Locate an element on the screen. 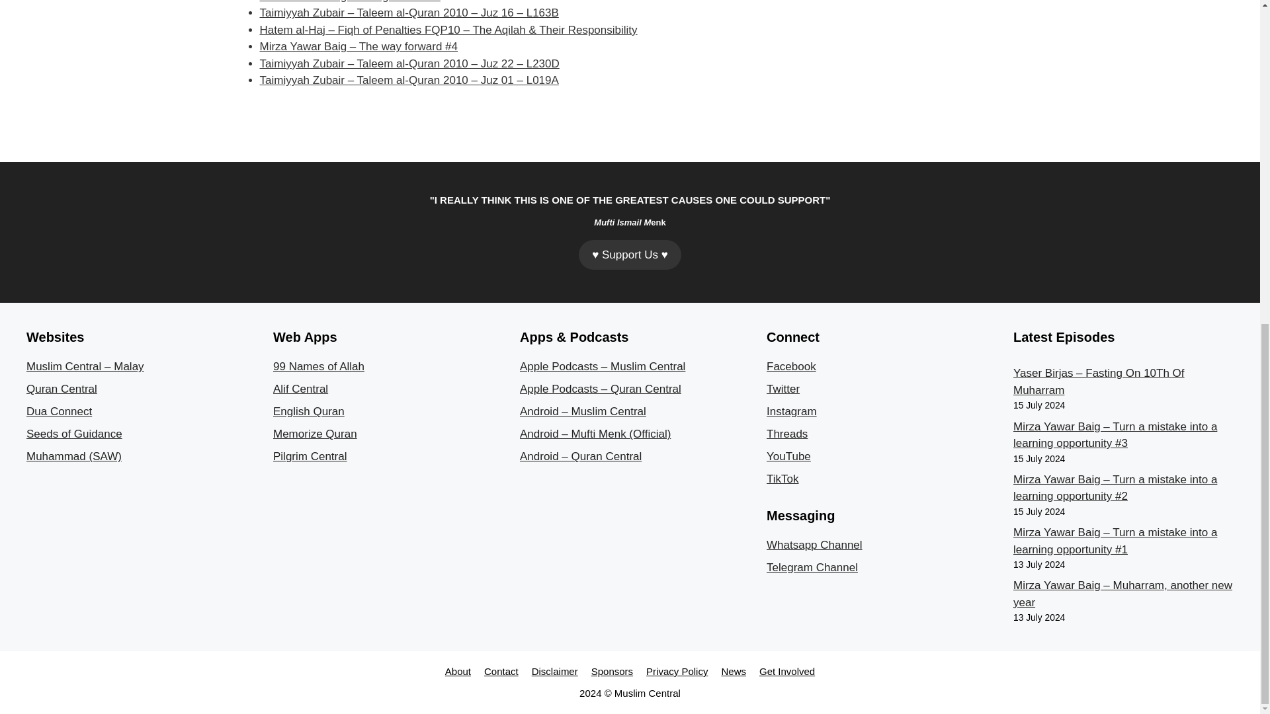  Alif Central is located at coordinates (300, 389).